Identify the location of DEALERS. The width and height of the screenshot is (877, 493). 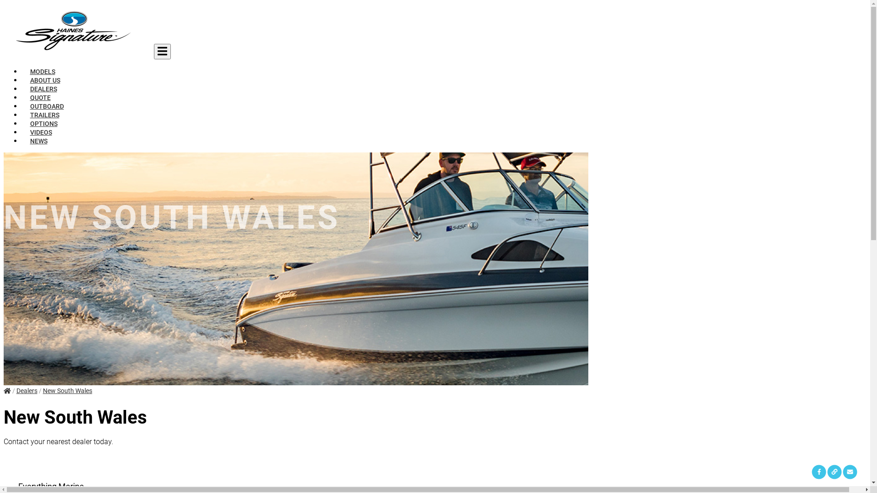
(43, 89).